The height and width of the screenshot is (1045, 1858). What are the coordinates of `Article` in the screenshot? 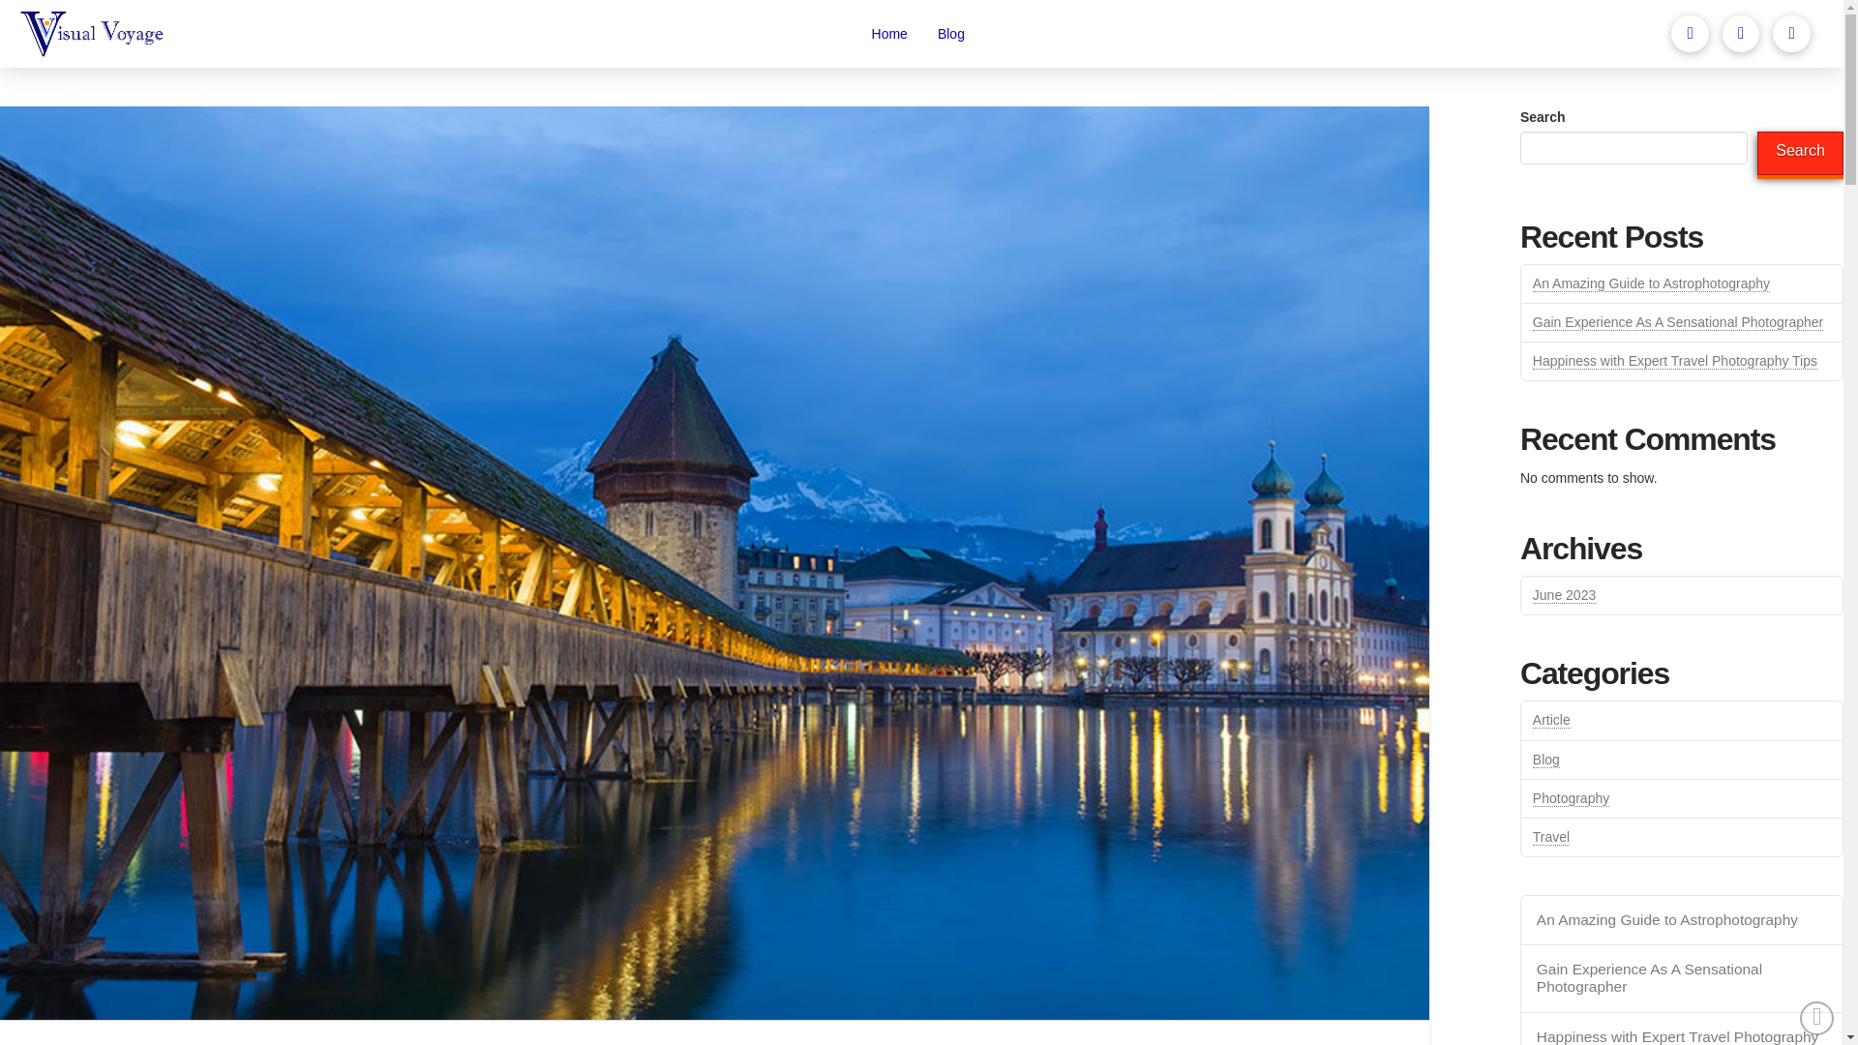 It's located at (1551, 720).